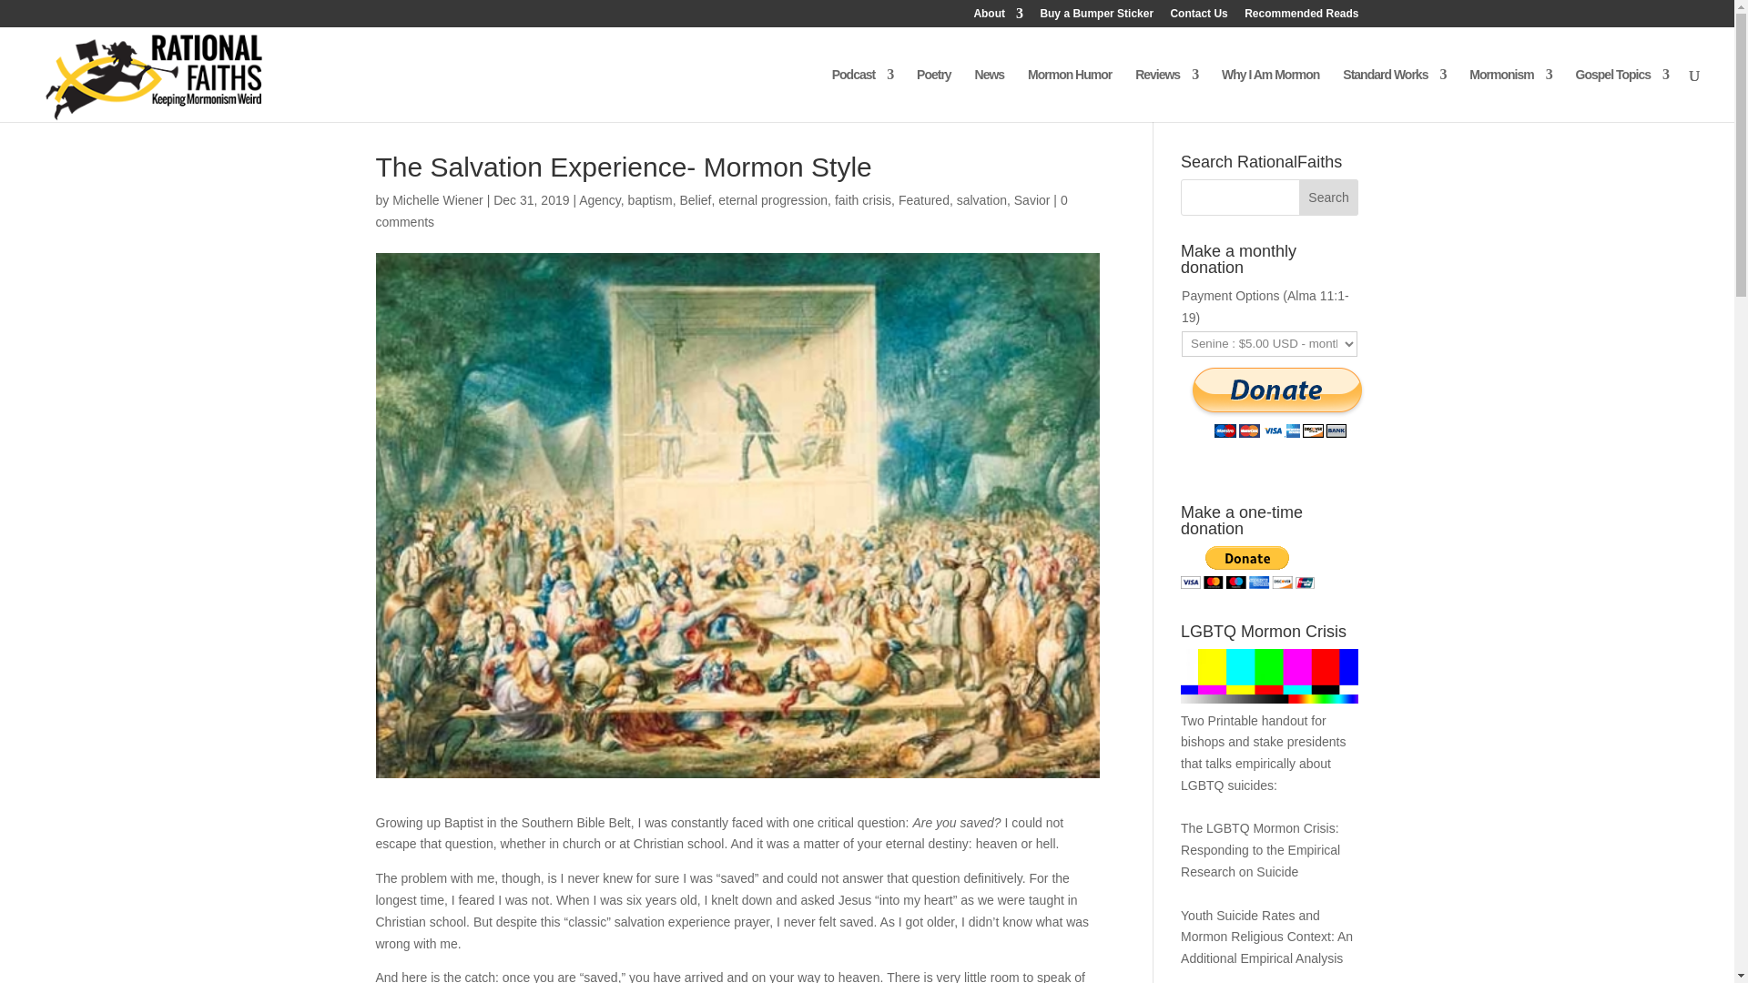 Image resolution: width=1748 pixels, height=983 pixels. I want to click on Mormonism, so click(1510, 95).